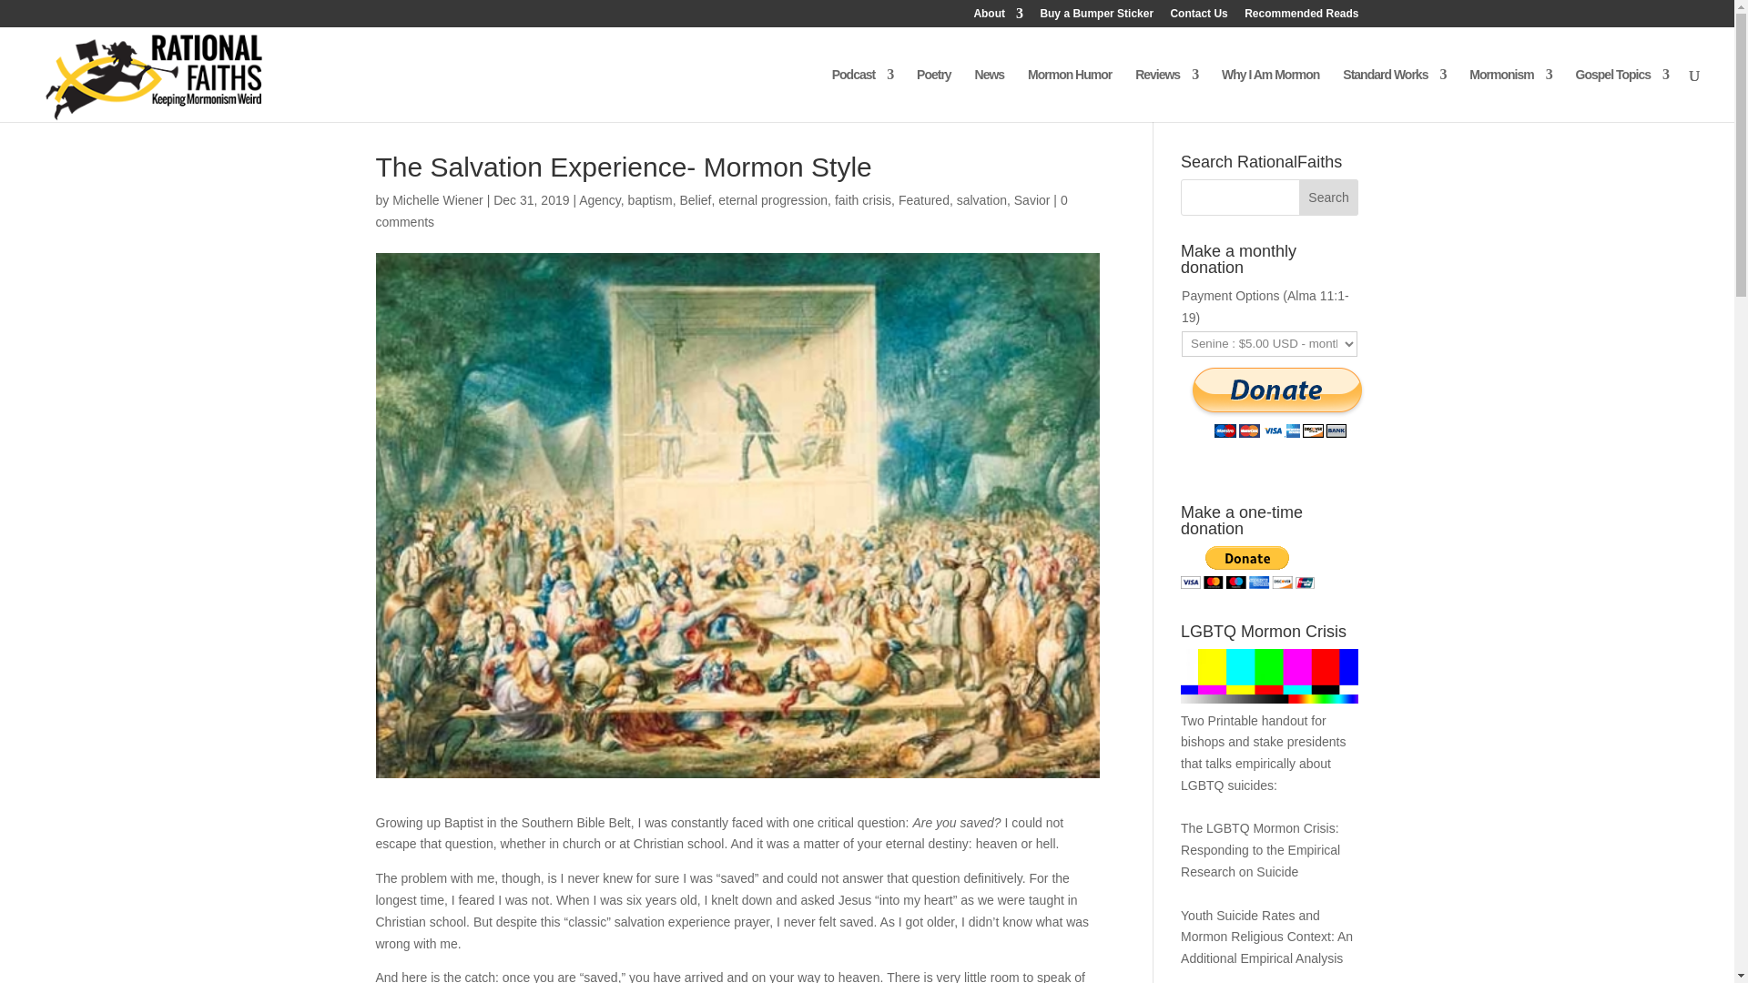 Image resolution: width=1748 pixels, height=983 pixels. I want to click on Mormonism, so click(1510, 95).